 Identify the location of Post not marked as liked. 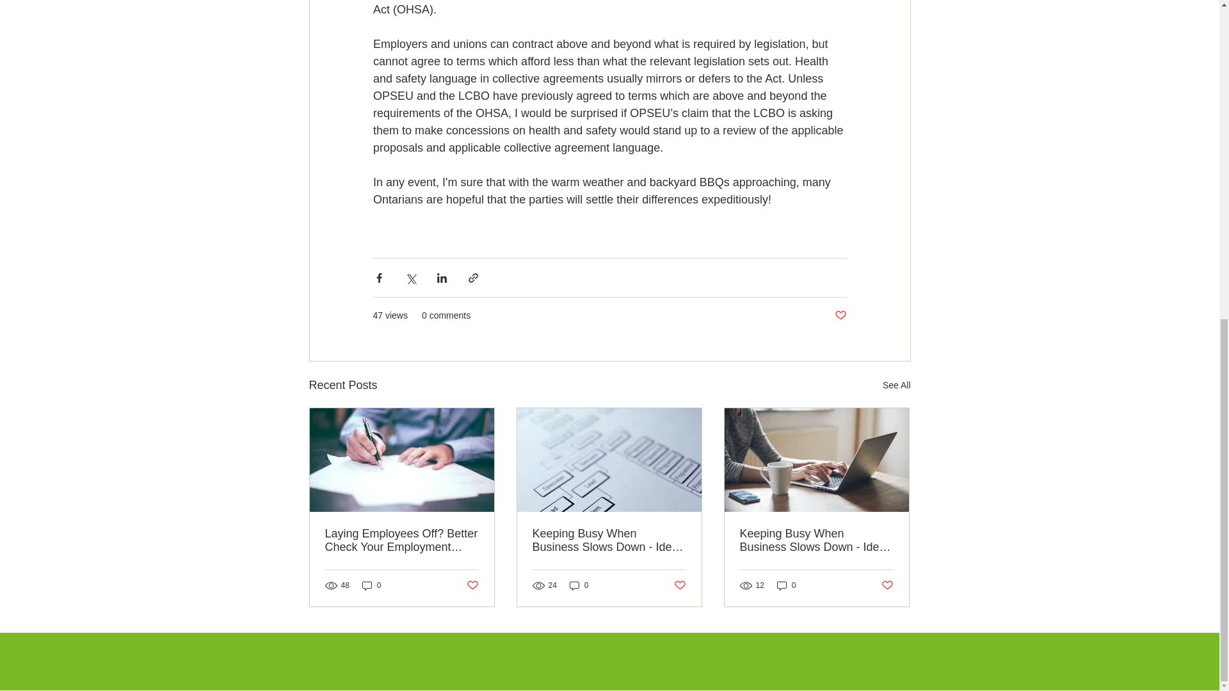
(887, 585).